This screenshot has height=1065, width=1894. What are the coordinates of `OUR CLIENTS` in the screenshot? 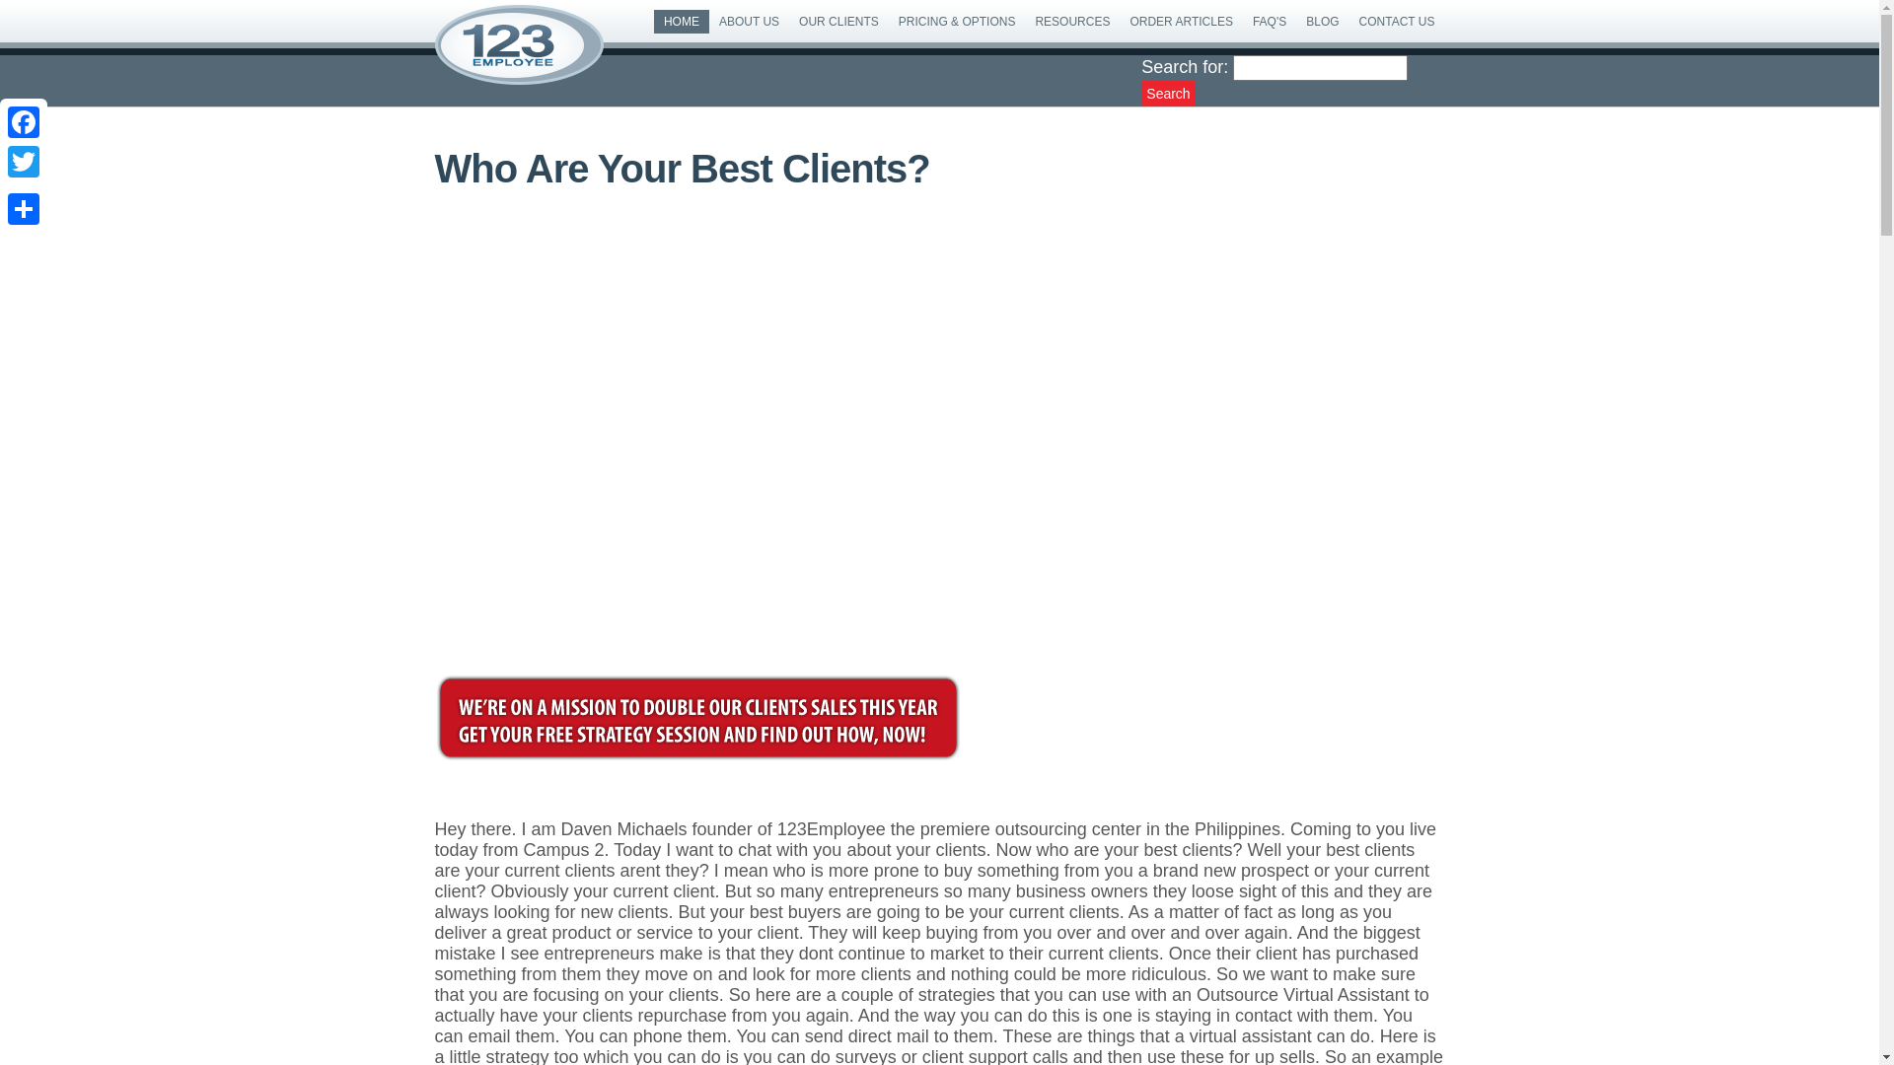 It's located at (838, 22).